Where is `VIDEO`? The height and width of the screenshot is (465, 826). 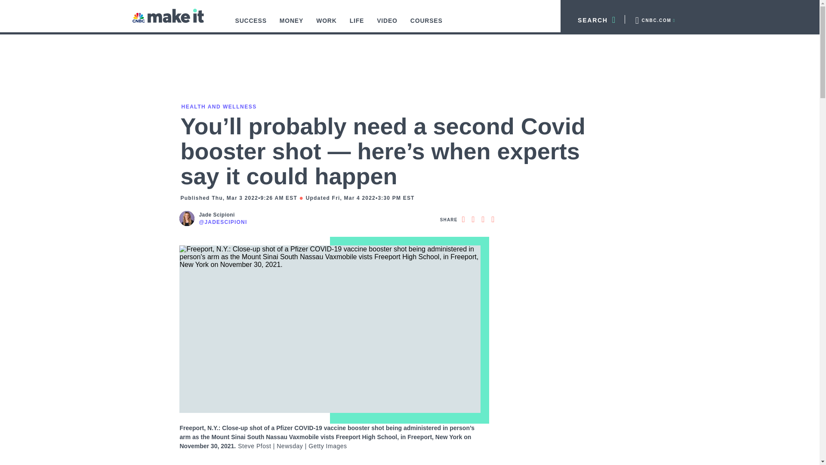
VIDEO is located at coordinates (387, 25).